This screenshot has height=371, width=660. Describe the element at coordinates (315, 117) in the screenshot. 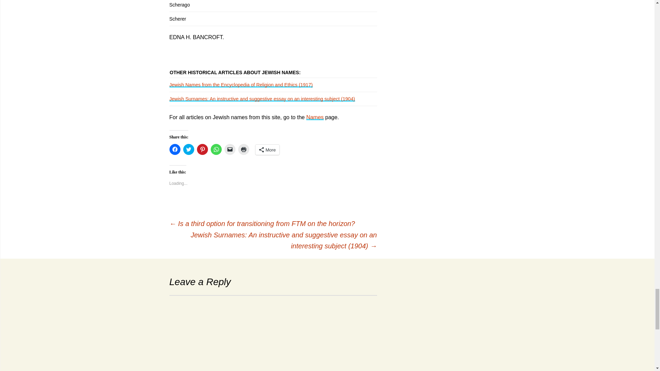

I see `Names` at that location.